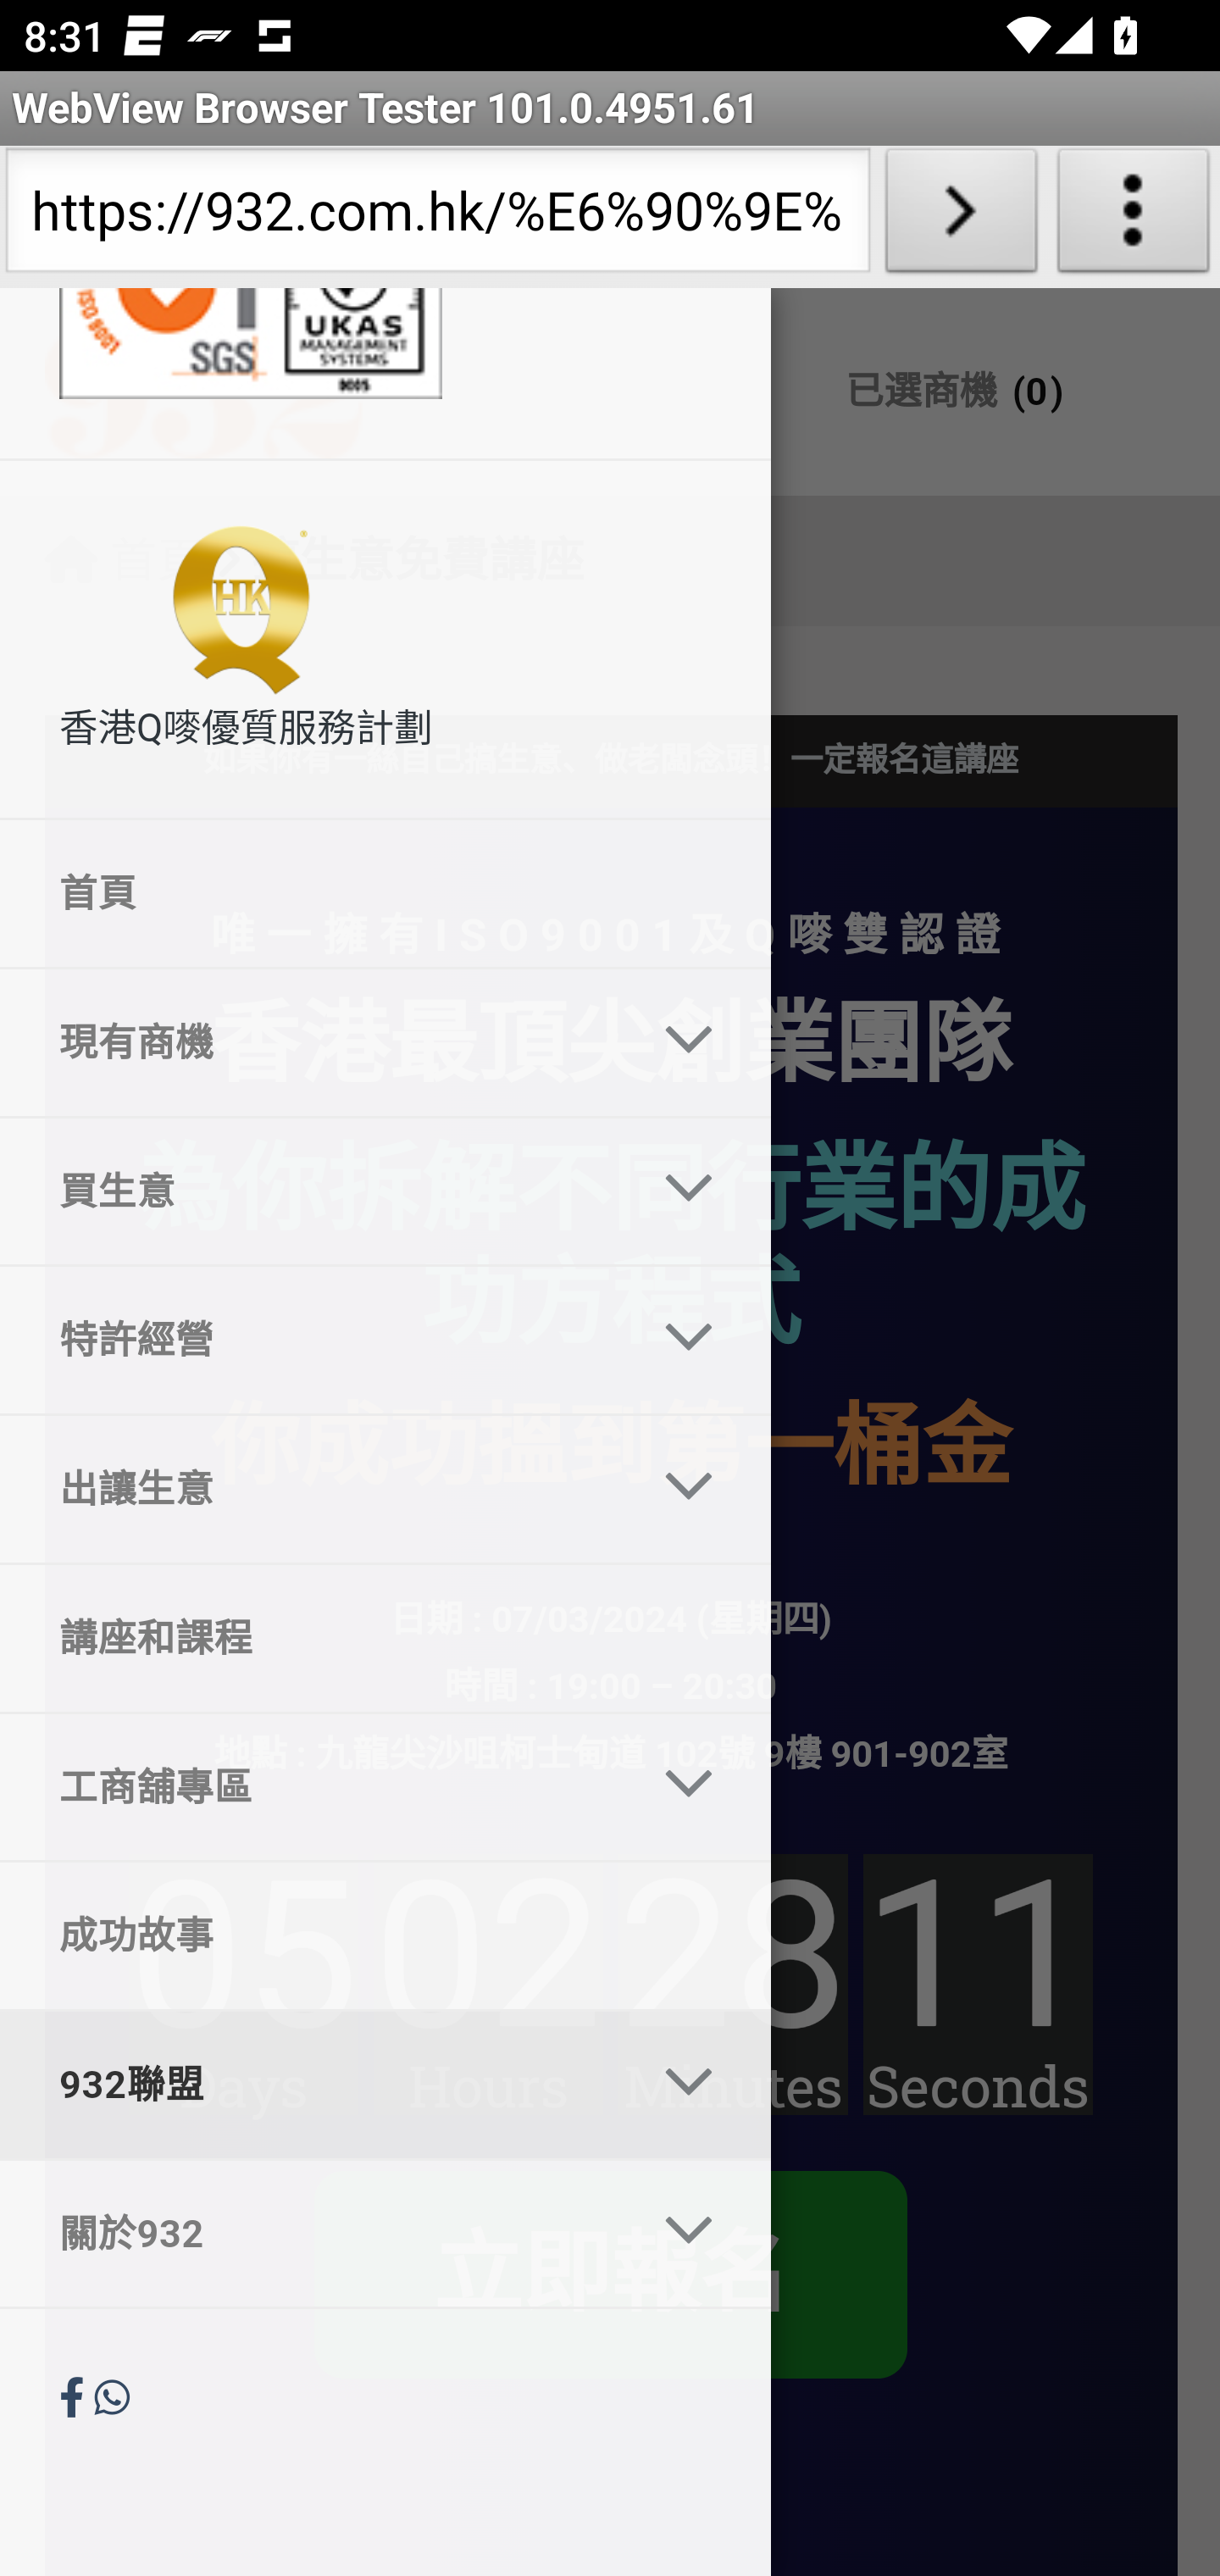 This screenshot has width=1220, height=2576. What do you see at coordinates (312, 1786) in the screenshot?
I see `工商舖專區` at bounding box center [312, 1786].